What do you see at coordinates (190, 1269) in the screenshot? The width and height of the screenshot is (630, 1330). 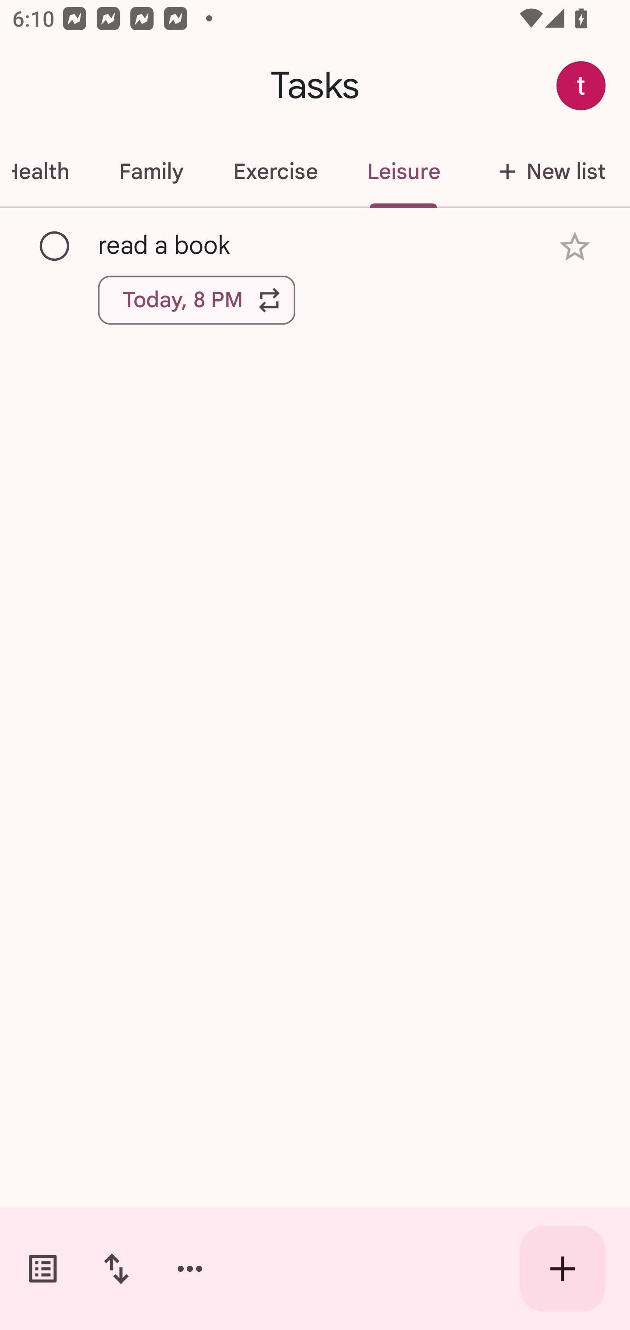 I see `More options` at bounding box center [190, 1269].